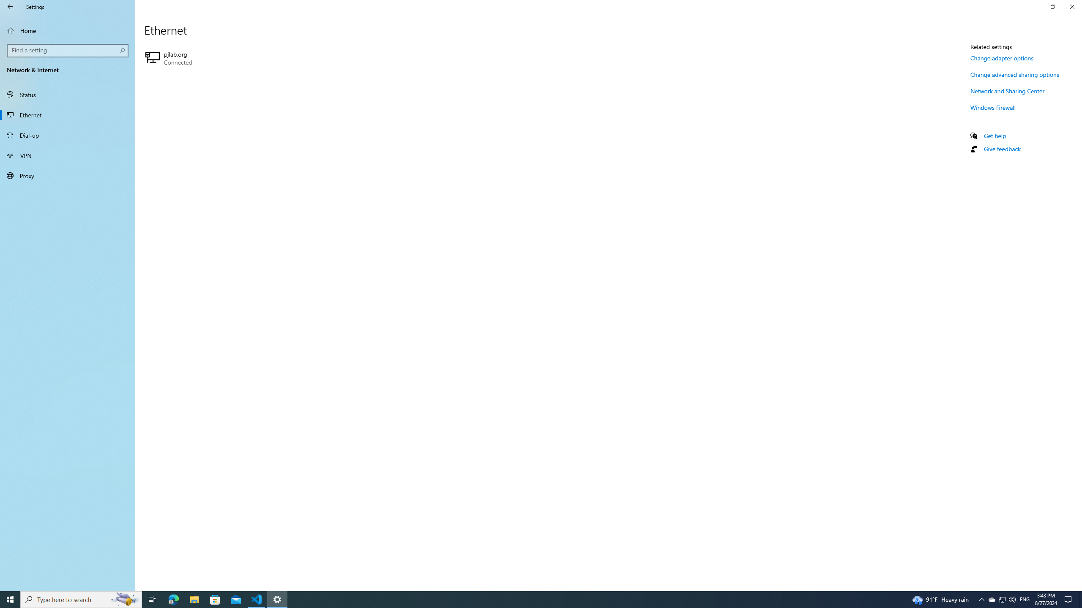 The image size is (1082, 608). What do you see at coordinates (68, 155) in the screenshot?
I see `Dial-up` at bounding box center [68, 155].